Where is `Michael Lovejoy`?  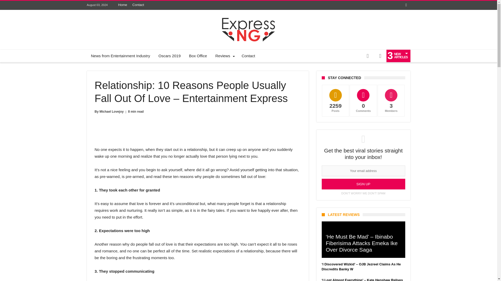
Michael Lovejoy is located at coordinates (111, 112).